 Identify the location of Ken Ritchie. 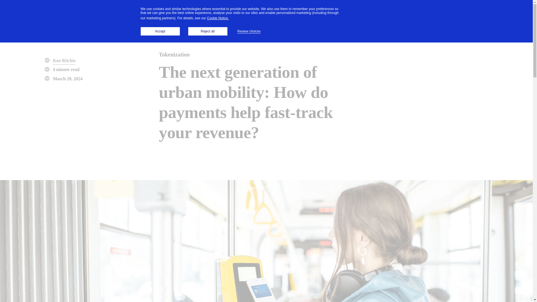
(64, 61).